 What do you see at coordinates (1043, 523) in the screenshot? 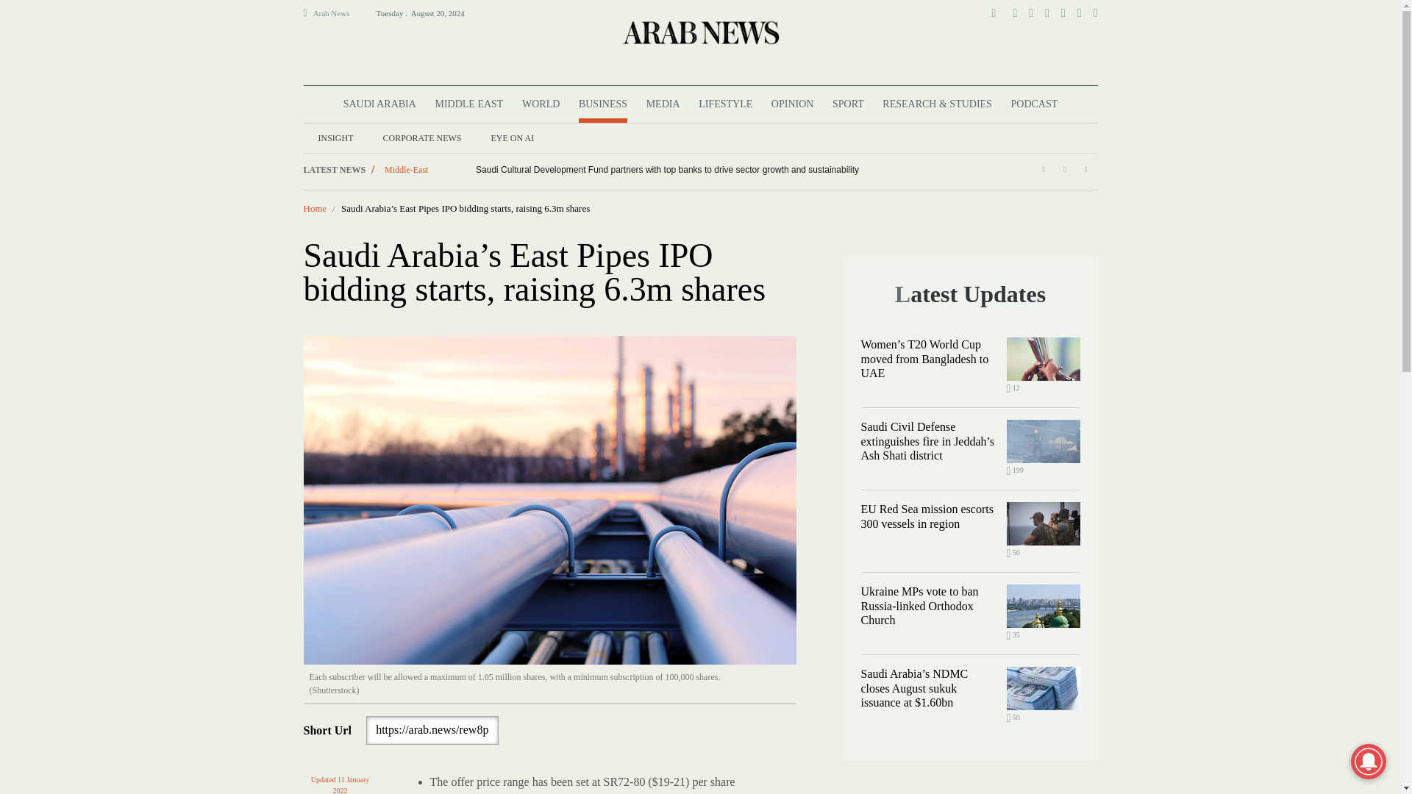
I see `EU Red Sea mission escorts 300 vessels in region` at bounding box center [1043, 523].